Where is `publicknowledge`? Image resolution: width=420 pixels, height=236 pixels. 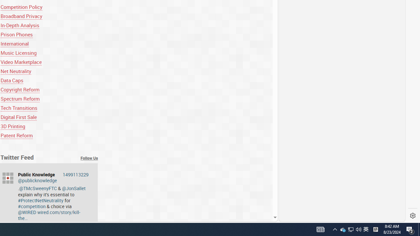 publicknowledge is located at coordinates (8, 178).